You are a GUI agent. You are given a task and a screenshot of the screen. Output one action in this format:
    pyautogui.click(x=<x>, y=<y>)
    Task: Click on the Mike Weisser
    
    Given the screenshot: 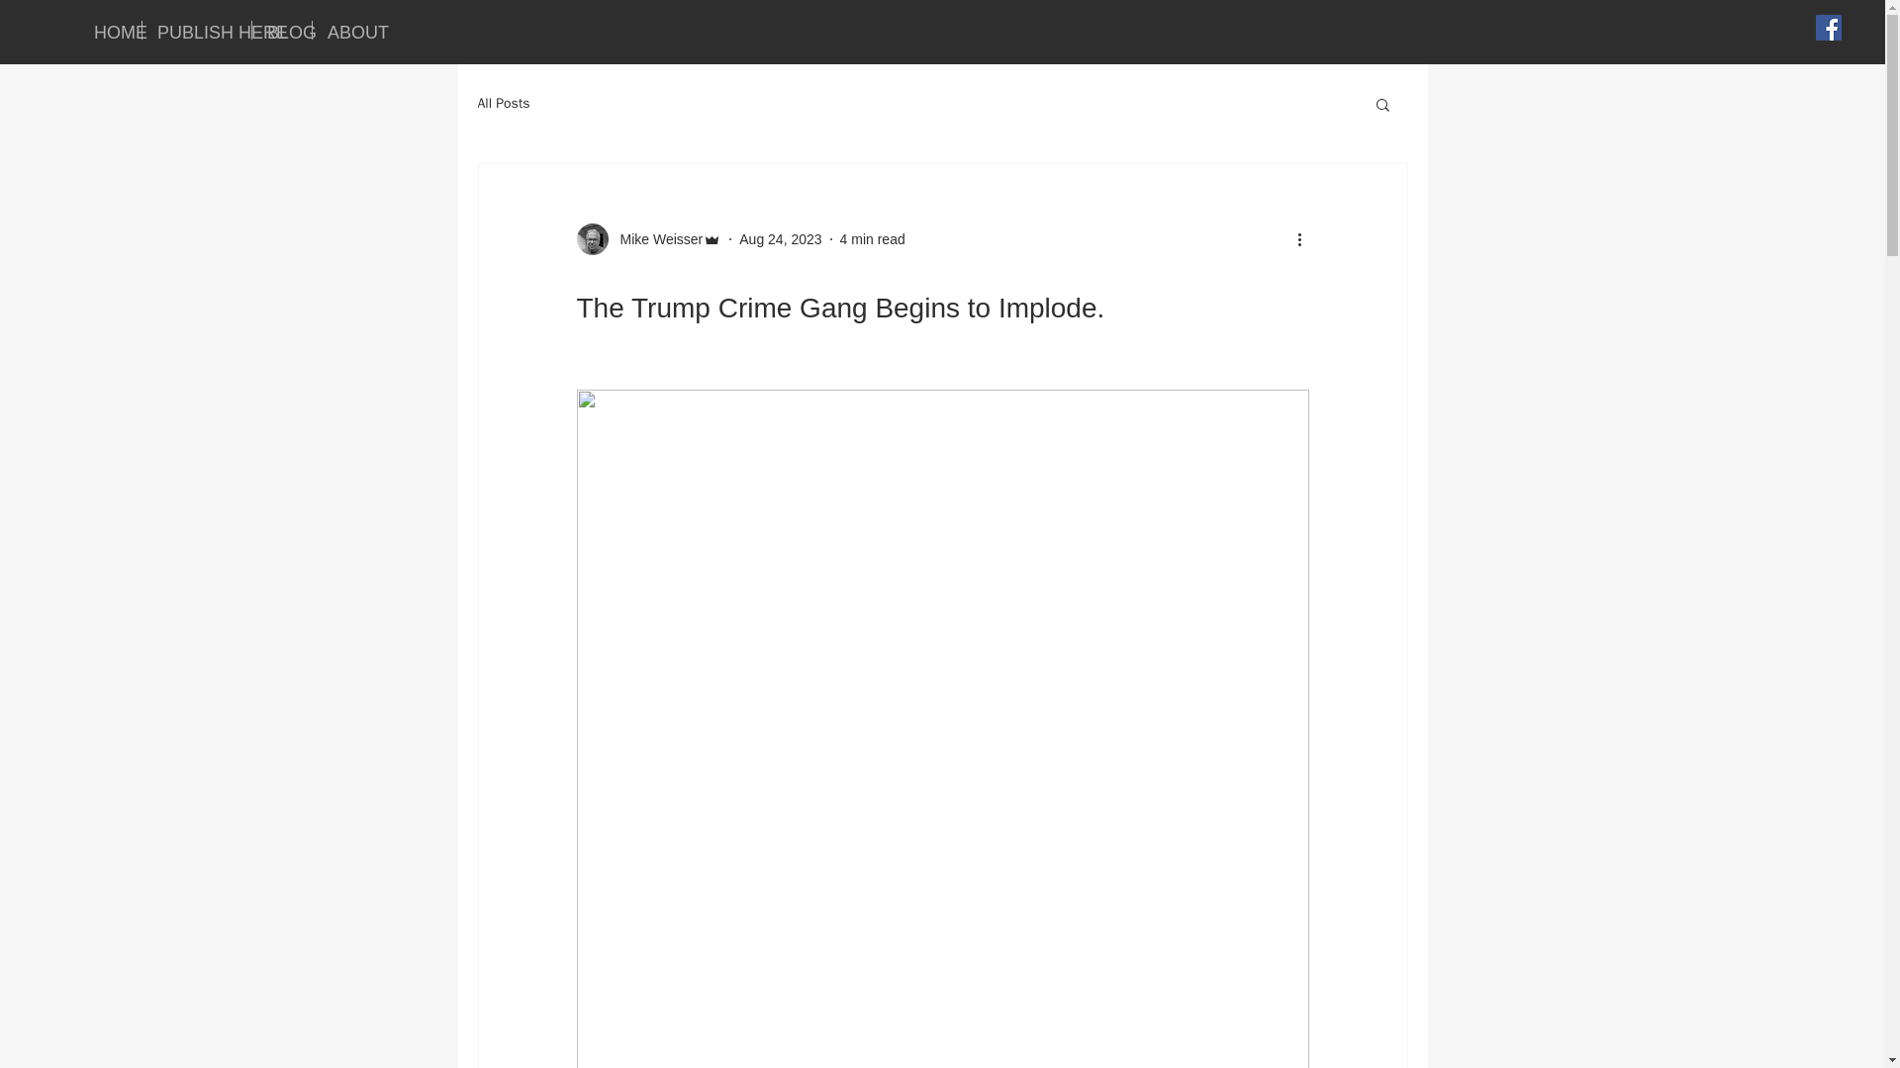 What is the action you would take?
    pyautogui.click(x=648, y=239)
    